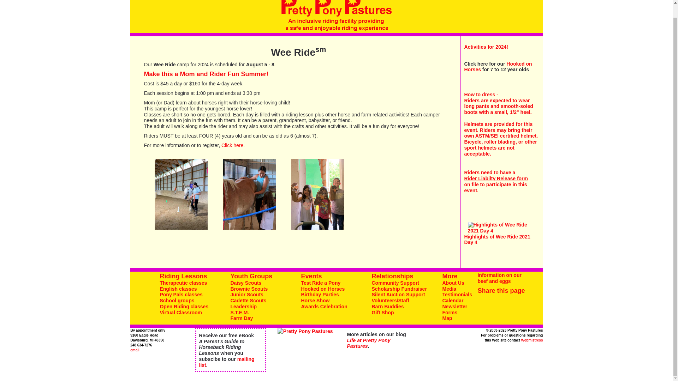 The height and width of the screenshot is (381, 678). Describe the element at coordinates (395, 283) in the screenshot. I see `Community Support` at that location.